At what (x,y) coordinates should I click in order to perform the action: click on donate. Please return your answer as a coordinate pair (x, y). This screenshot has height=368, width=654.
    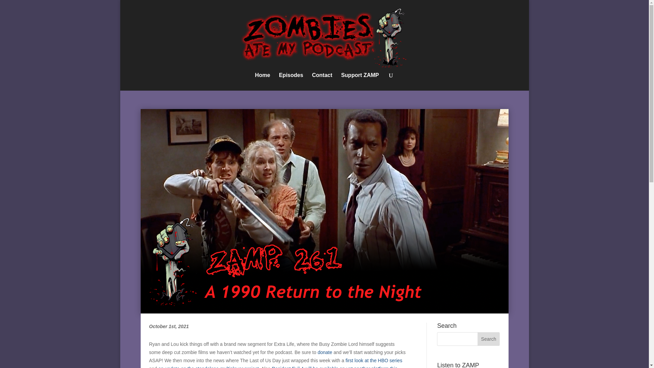
    Looking at the image, I should click on (325, 352).